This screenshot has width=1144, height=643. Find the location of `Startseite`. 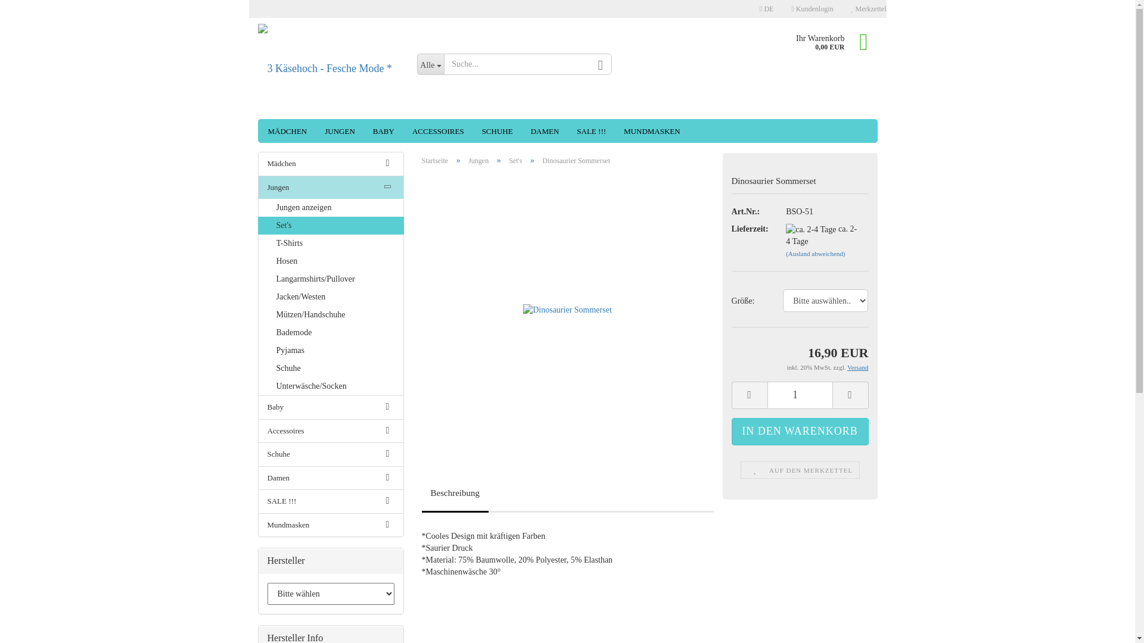

Startseite is located at coordinates (435, 161).